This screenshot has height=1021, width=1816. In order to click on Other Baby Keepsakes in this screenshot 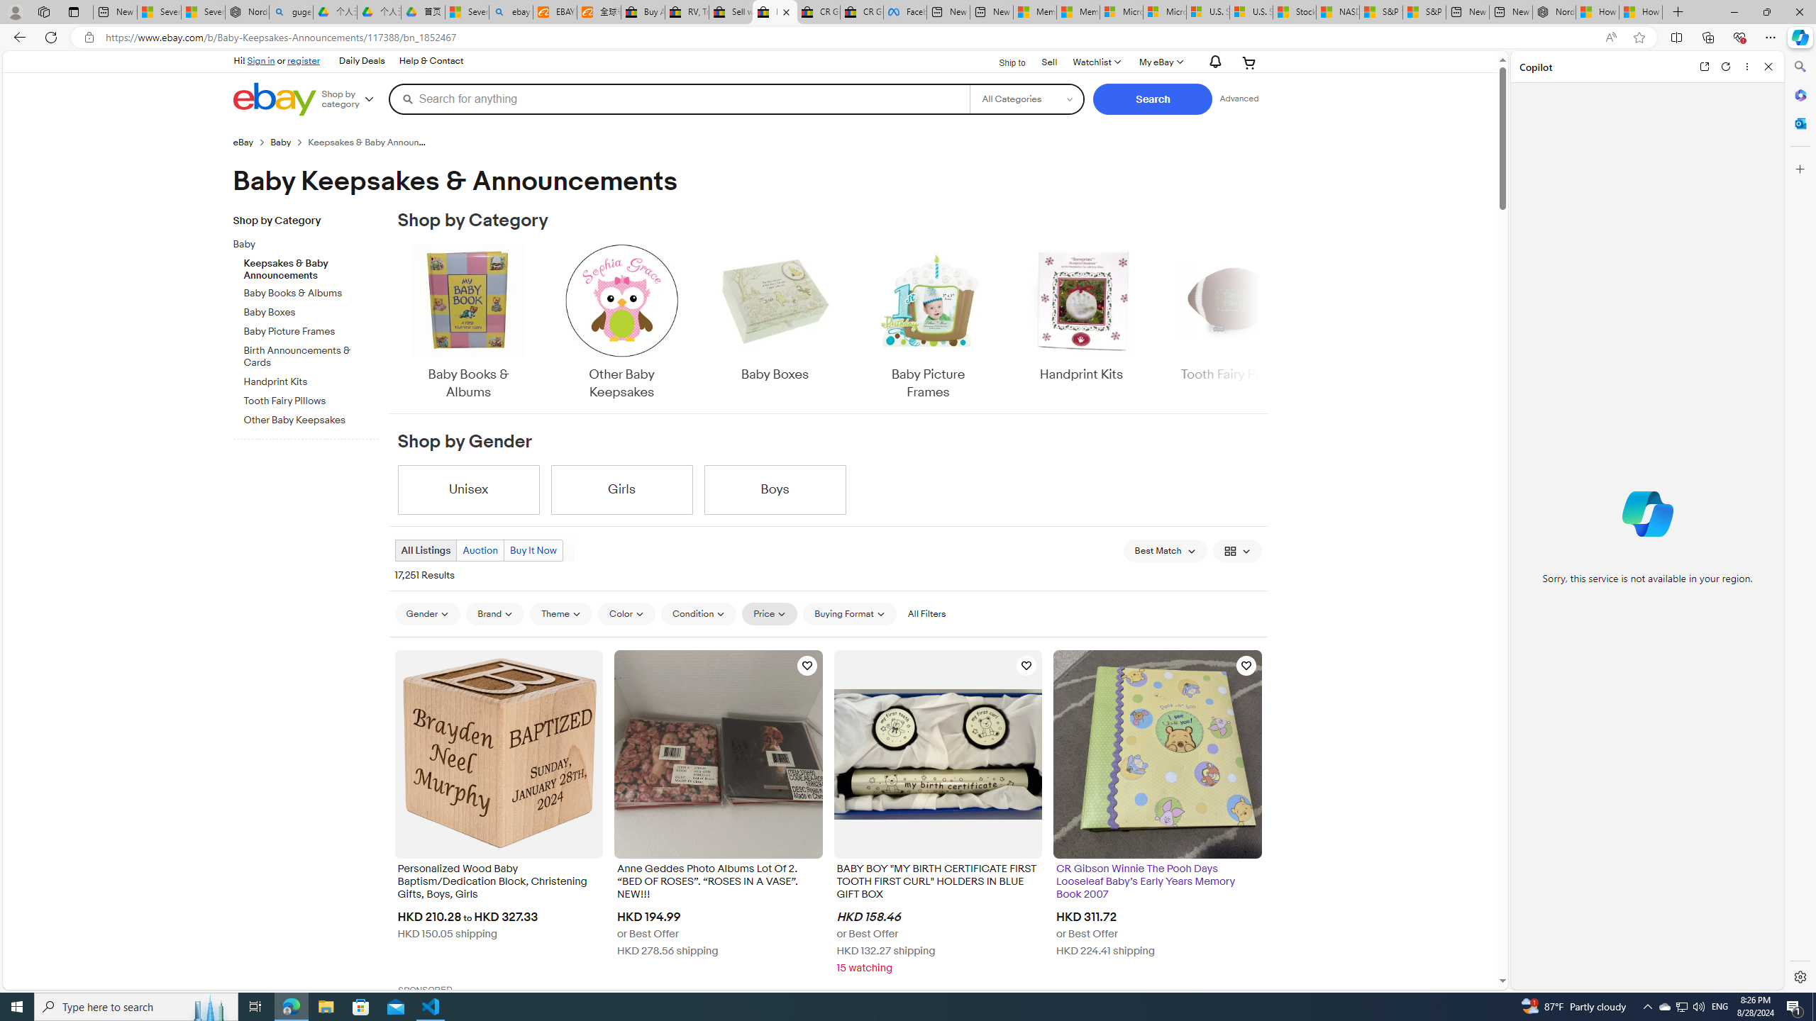, I will do `click(621, 323)`.